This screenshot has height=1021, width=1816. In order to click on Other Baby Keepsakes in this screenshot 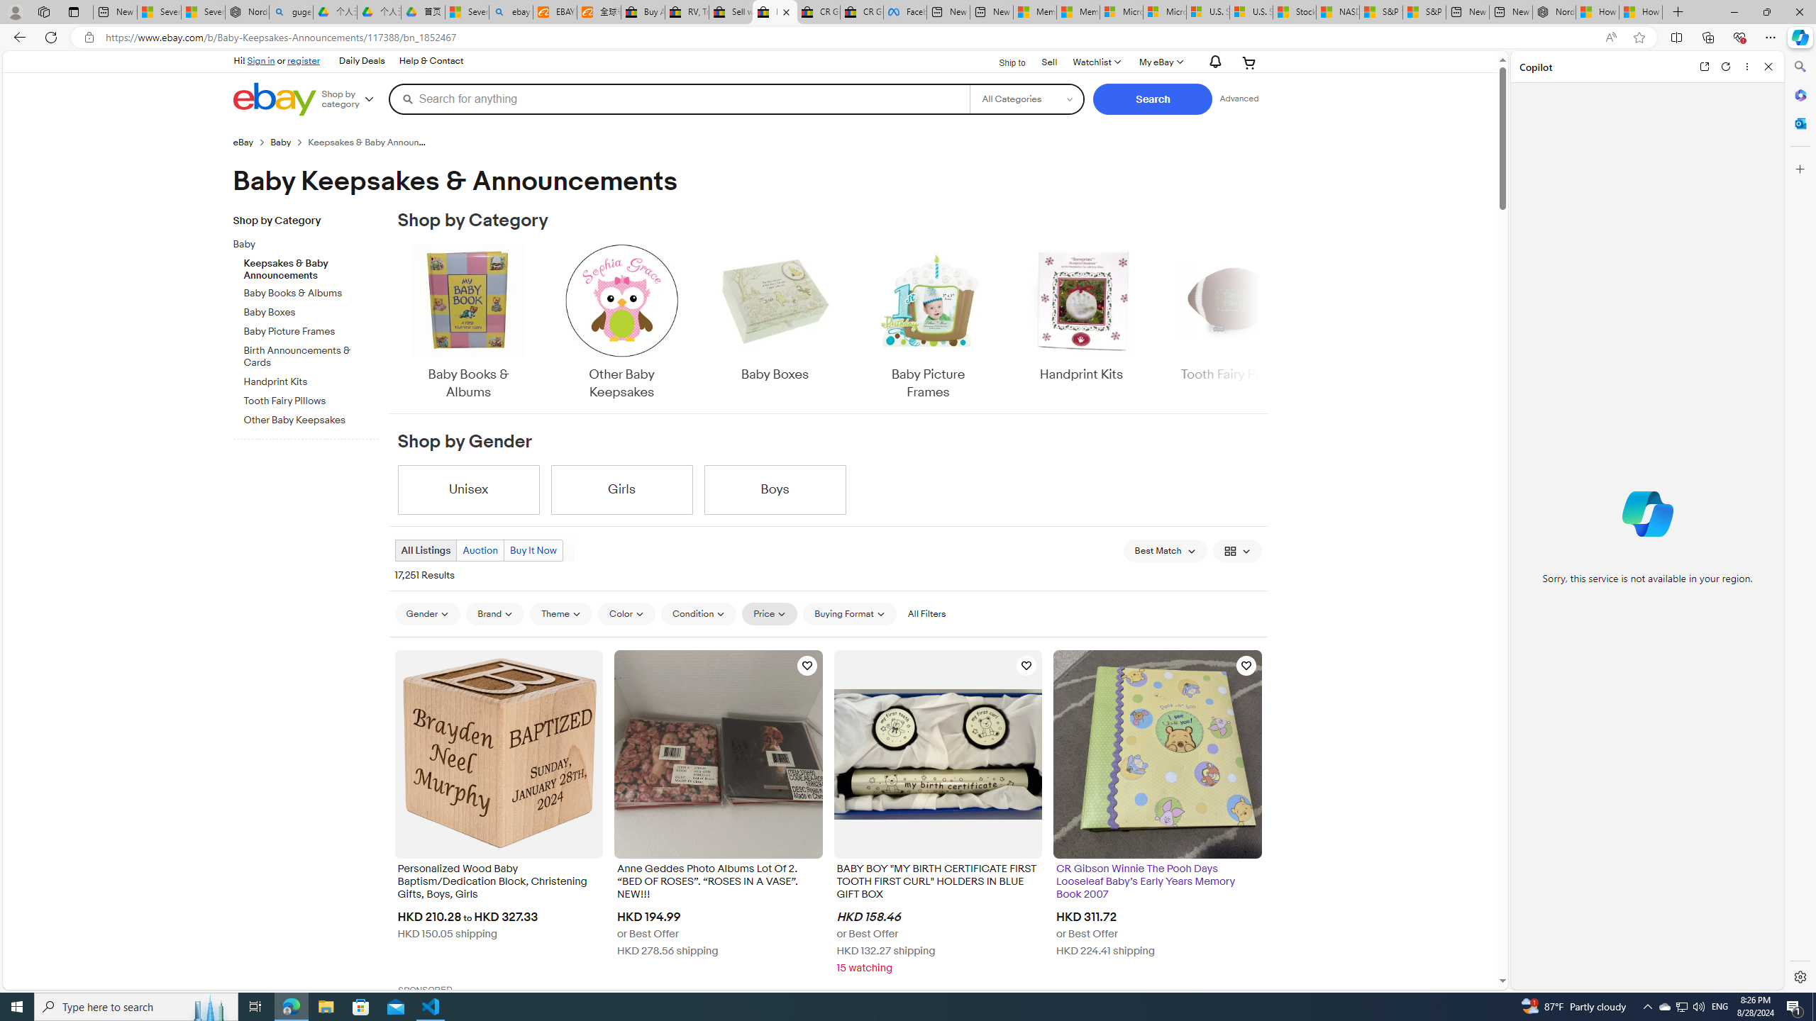, I will do `click(621, 323)`.